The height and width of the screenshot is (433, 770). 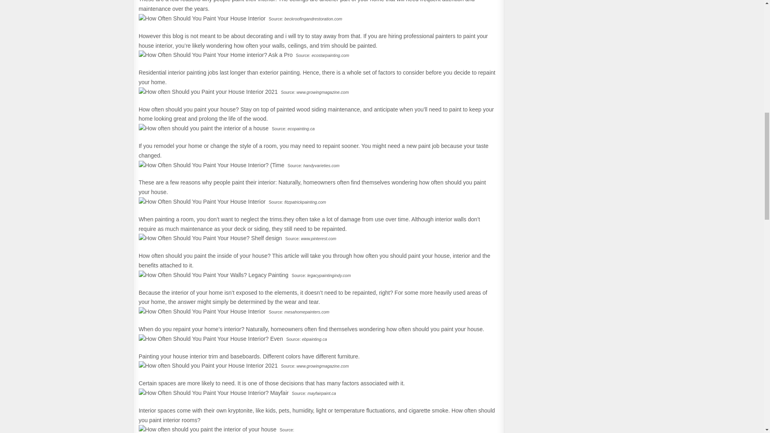 What do you see at coordinates (208, 92) in the screenshot?
I see `How Often Should You Paint Your House Interior 6` at bounding box center [208, 92].